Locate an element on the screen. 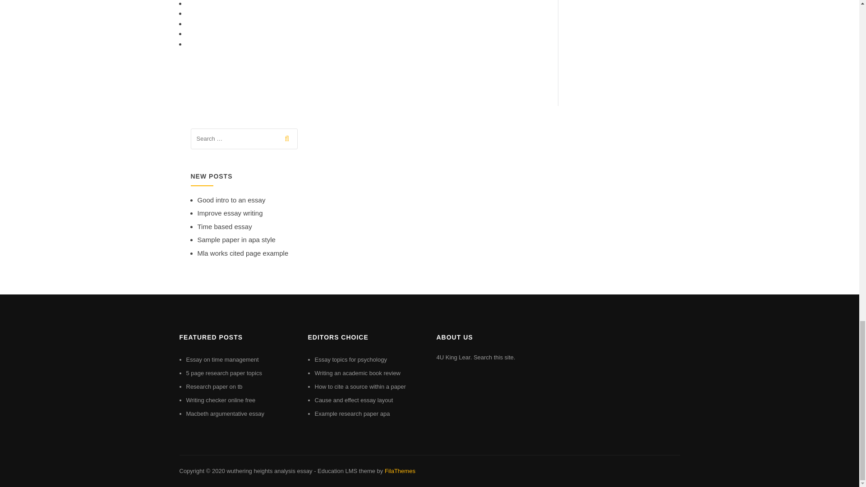 The width and height of the screenshot is (866, 487). Writing checker online free is located at coordinates (221, 400).